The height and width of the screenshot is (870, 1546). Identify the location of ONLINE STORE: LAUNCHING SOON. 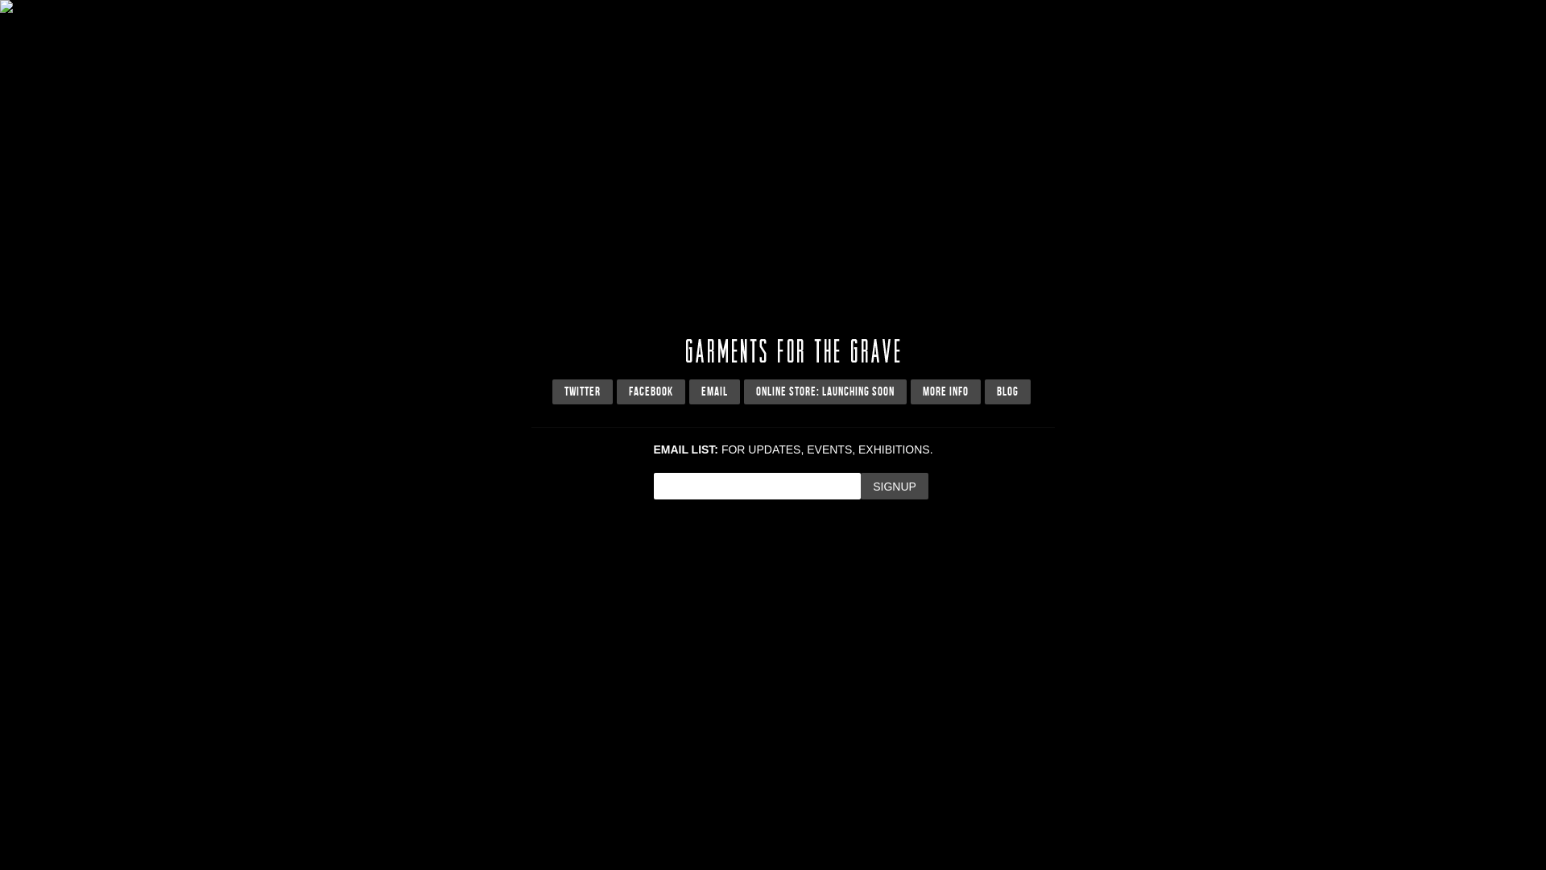
(825, 391).